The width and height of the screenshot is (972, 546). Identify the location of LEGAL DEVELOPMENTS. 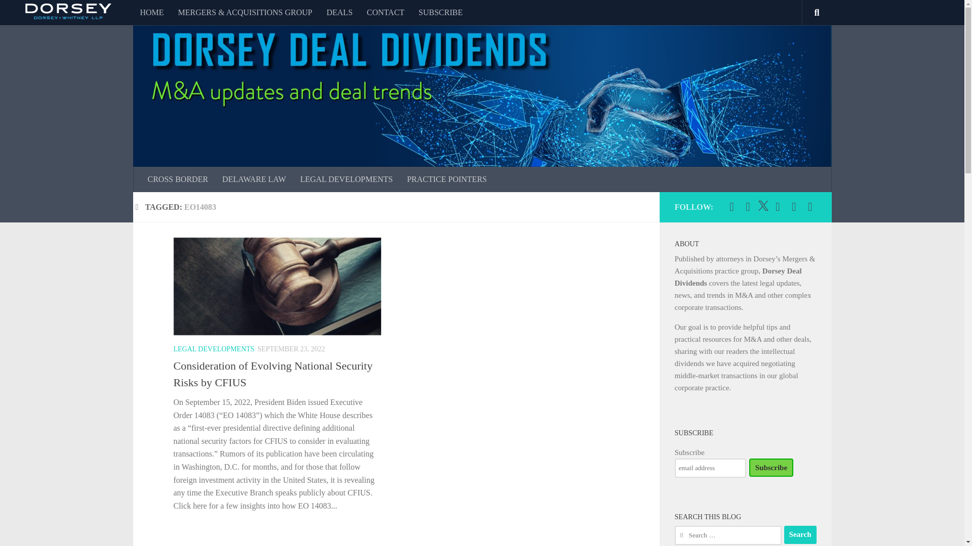
(346, 179).